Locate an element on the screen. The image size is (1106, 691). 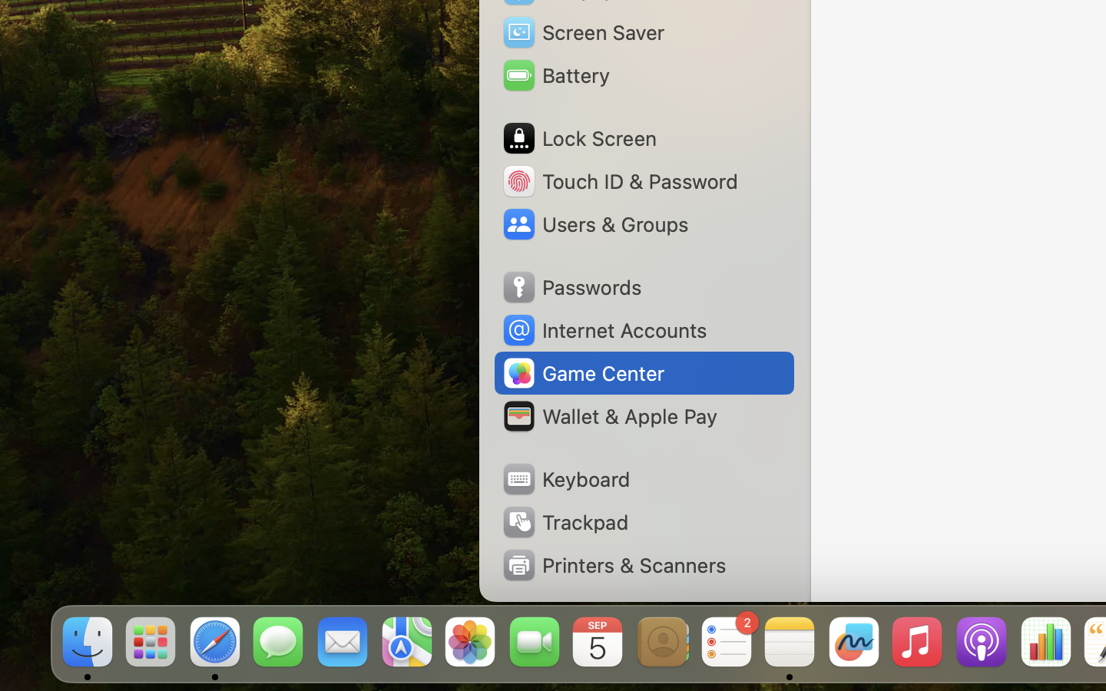
Game Center is located at coordinates (583, 373).